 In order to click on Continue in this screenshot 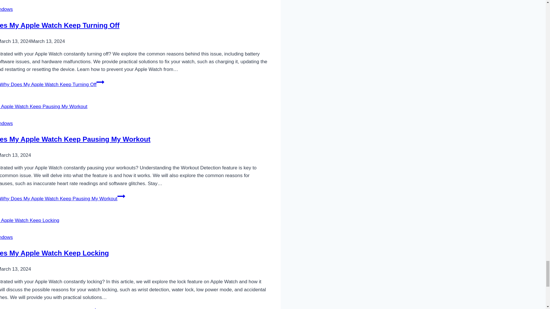, I will do `click(121, 196)`.